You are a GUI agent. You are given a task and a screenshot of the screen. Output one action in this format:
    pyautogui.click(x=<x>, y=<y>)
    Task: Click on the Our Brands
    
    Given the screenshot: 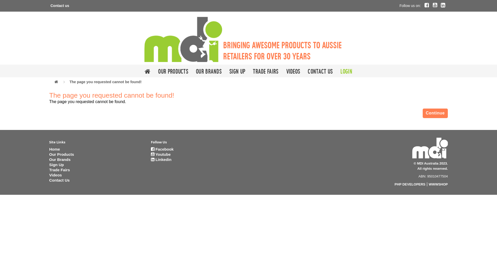 What is the action you would take?
    pyautogui.click(x=209, y=71)
    